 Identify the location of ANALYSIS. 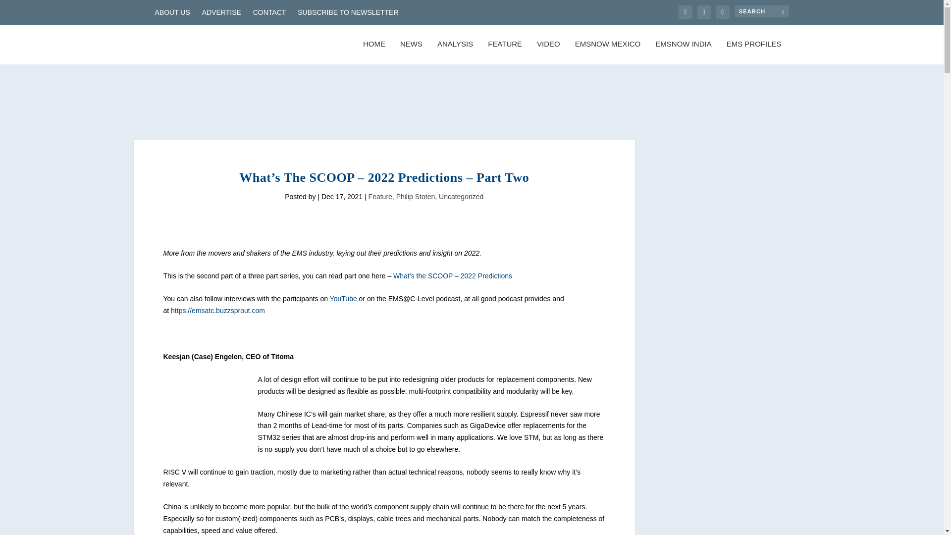
(455, 52).